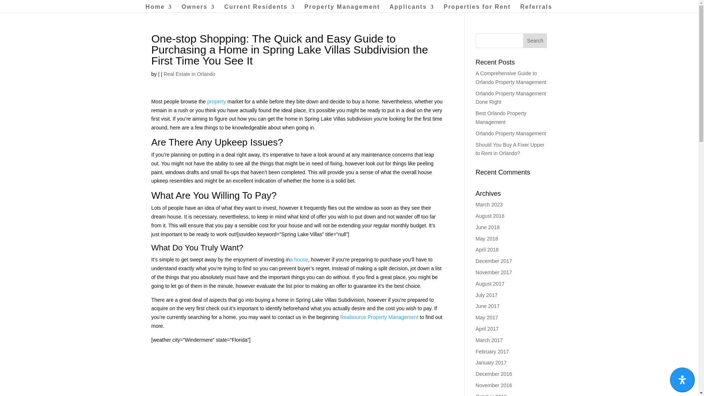 This screenshot has height=396, width=704. I want to click on Properties for Rent, so click(477, 8).